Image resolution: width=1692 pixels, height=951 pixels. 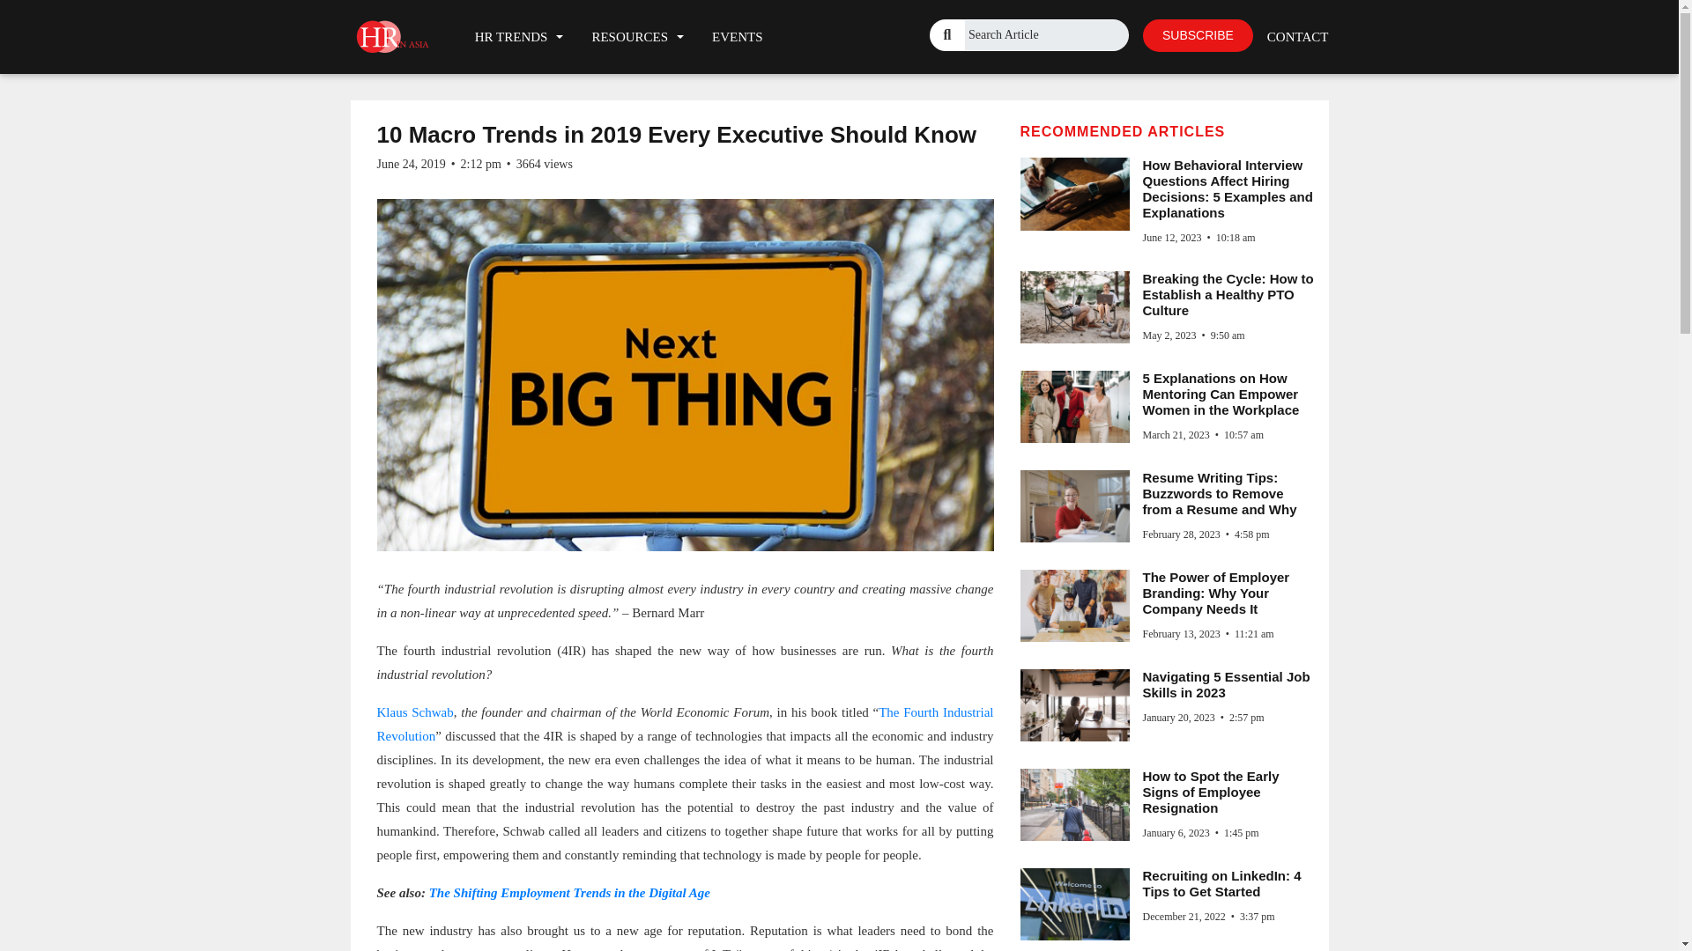 I want to click on Klaus Schwab, so click(x=415, y=711).